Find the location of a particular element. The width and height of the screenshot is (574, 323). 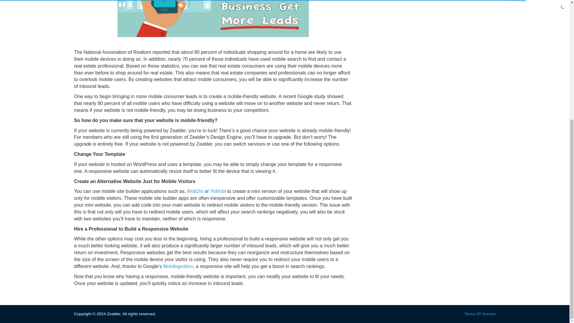

MobDis is located at coordinates (195, 191).